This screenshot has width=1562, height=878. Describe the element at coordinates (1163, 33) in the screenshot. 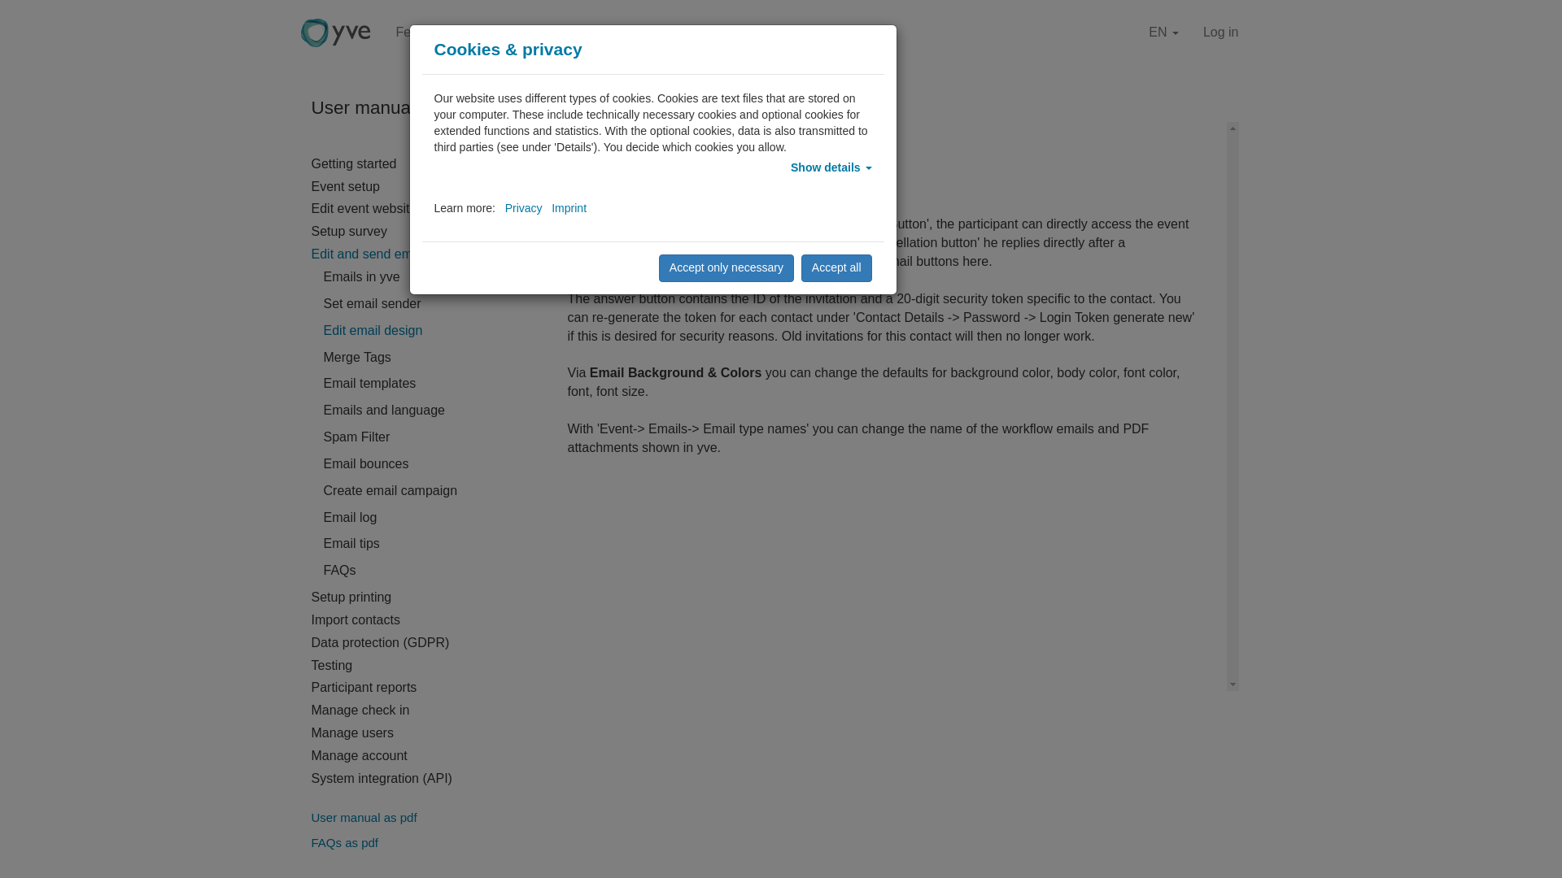

I see `EN` at that location.